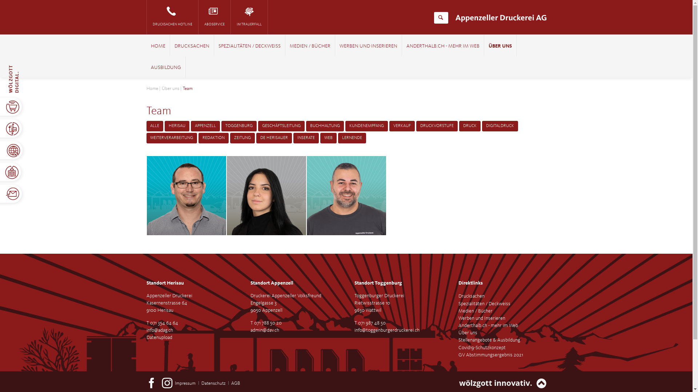  What do you see at coordinates (214, 138) in the screenshot?
I see `REDAKTION` at bounding box center [214, 138].